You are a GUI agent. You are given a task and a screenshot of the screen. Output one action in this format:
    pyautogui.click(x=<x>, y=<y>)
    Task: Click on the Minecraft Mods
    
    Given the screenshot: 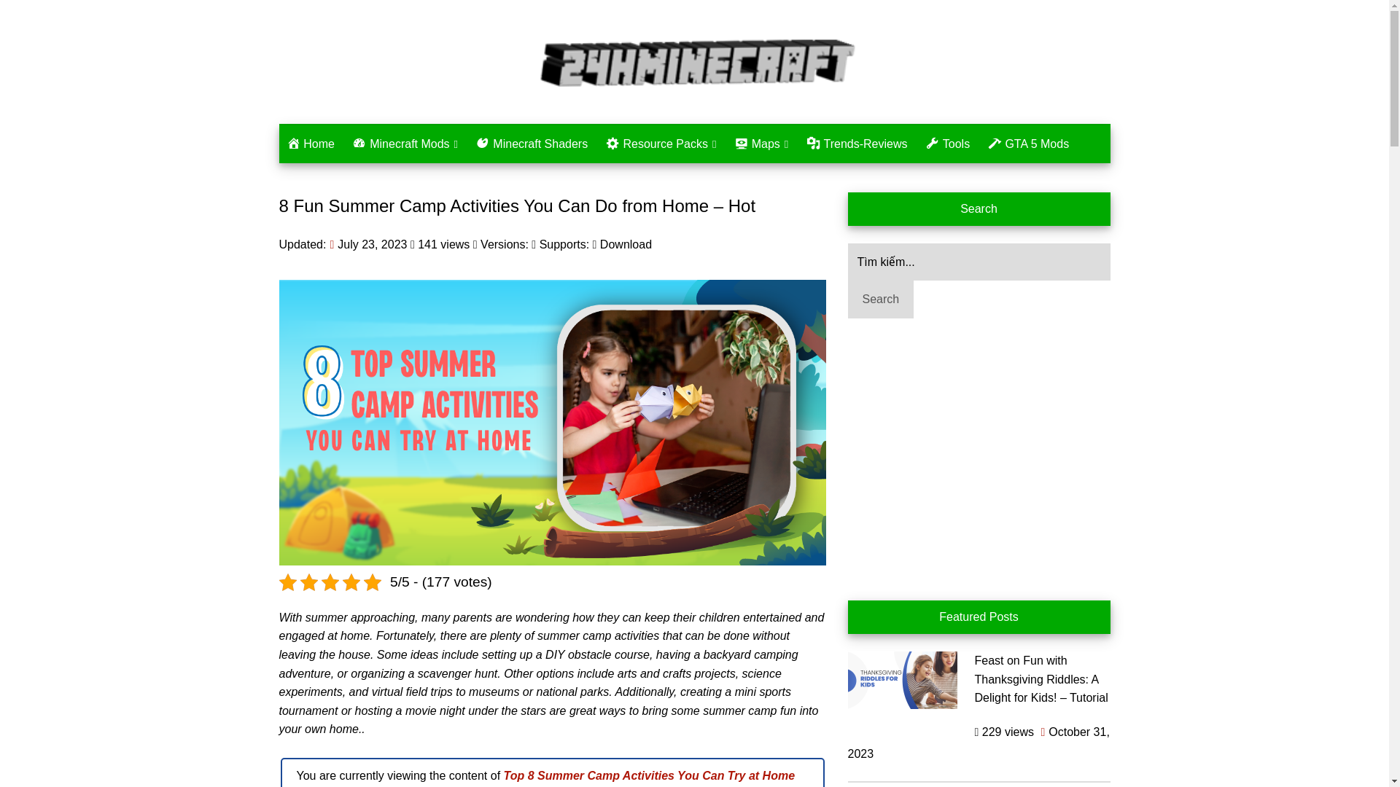 What is the action you would take?
    pyautogui.click(x=404, y=144)
    